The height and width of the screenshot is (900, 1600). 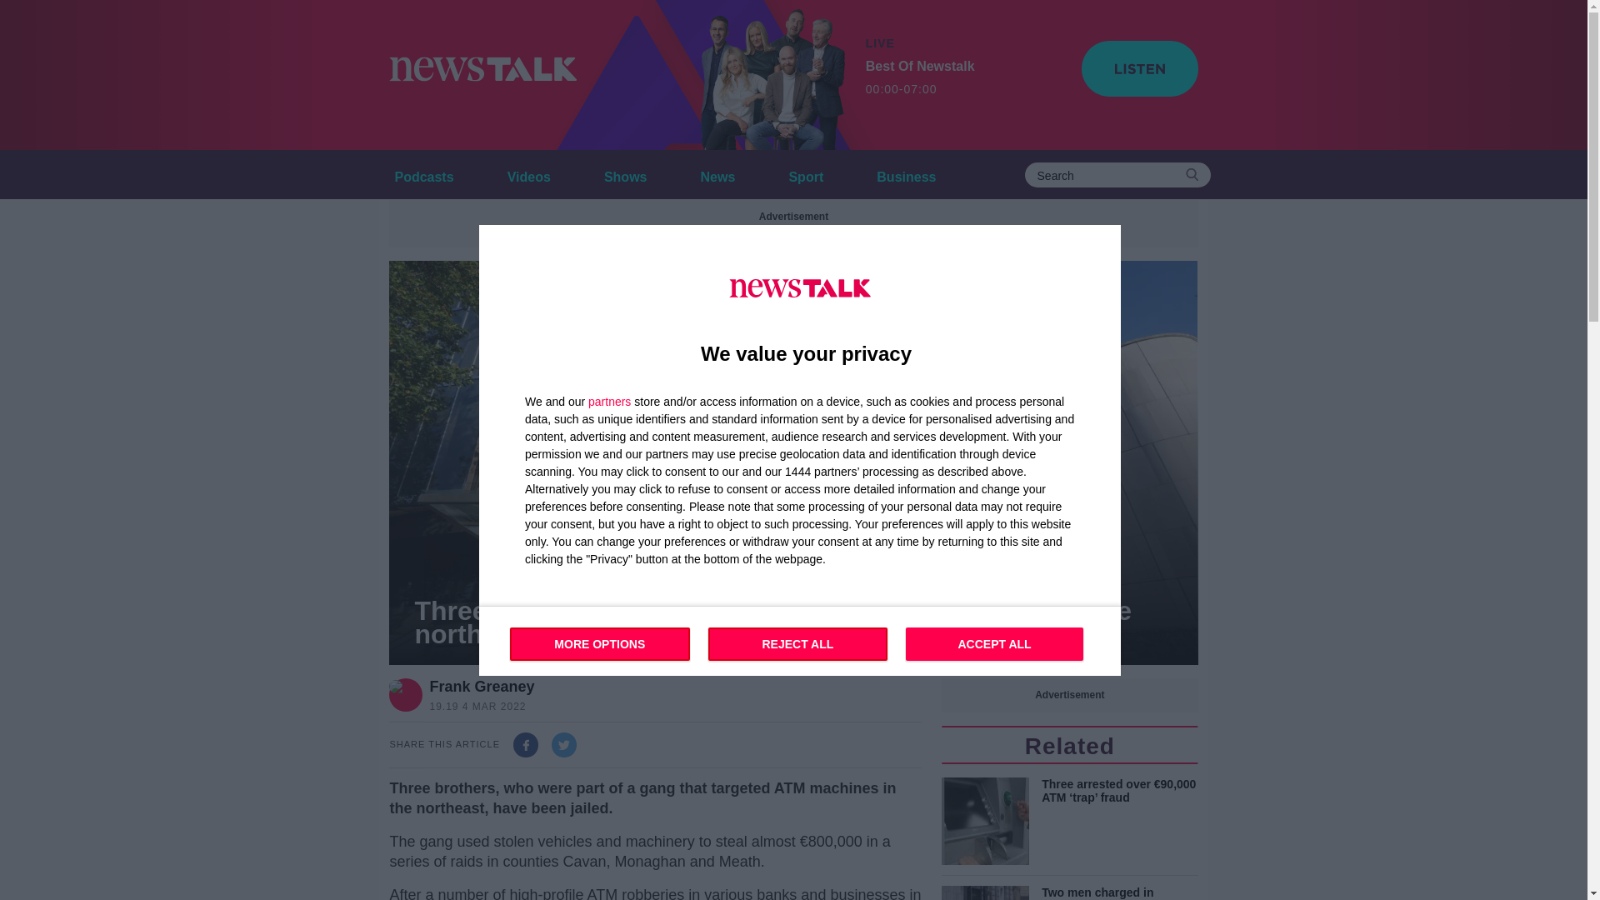 I want to click on partners, so click(x=906, y=174).